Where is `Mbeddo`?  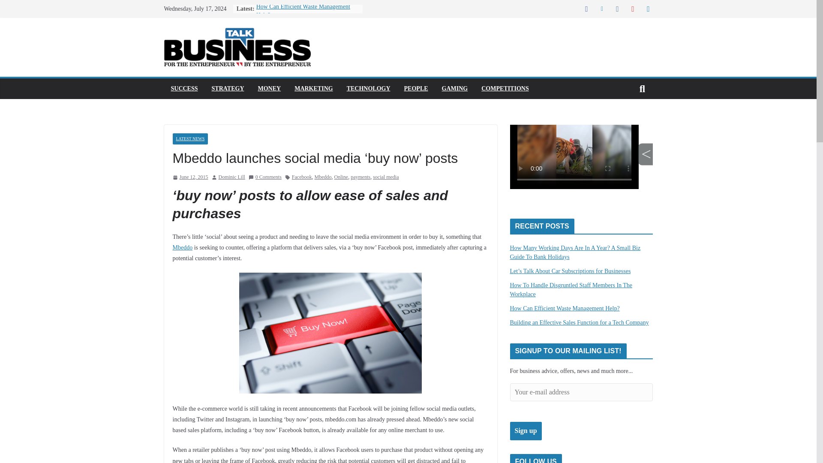 Mbeddo is located at coordinates (323, 177).